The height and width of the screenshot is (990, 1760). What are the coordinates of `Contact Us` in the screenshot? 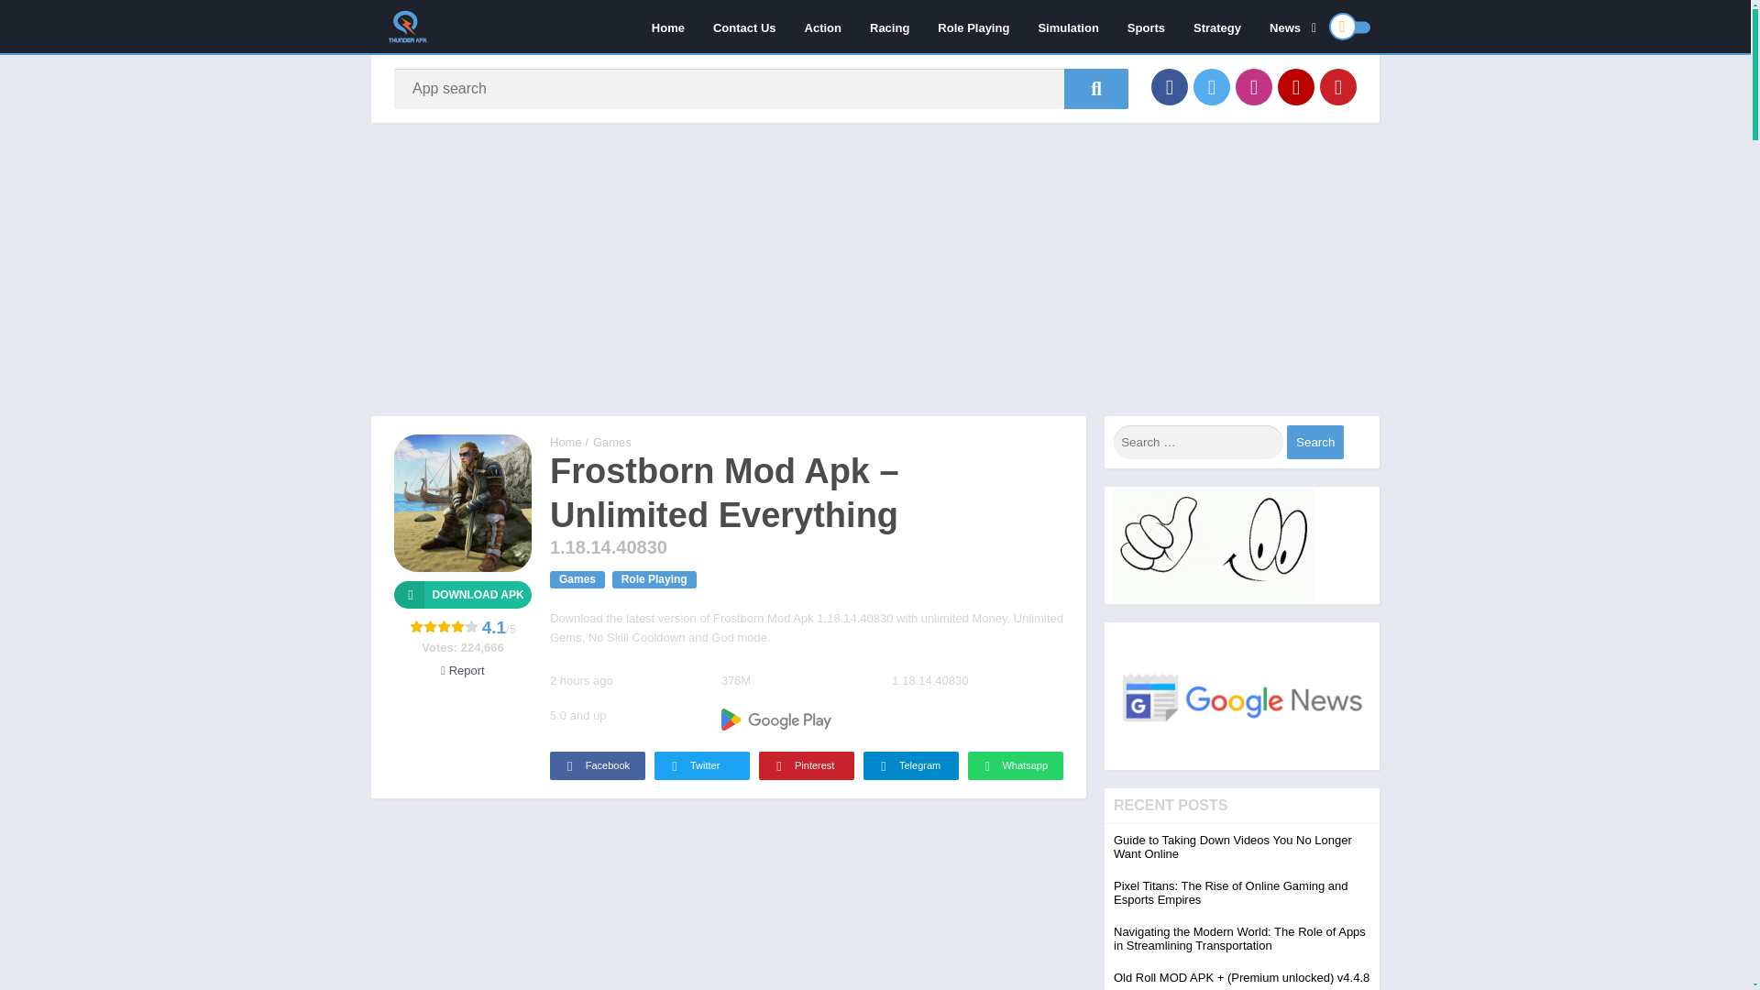 It's located at (744, 27).